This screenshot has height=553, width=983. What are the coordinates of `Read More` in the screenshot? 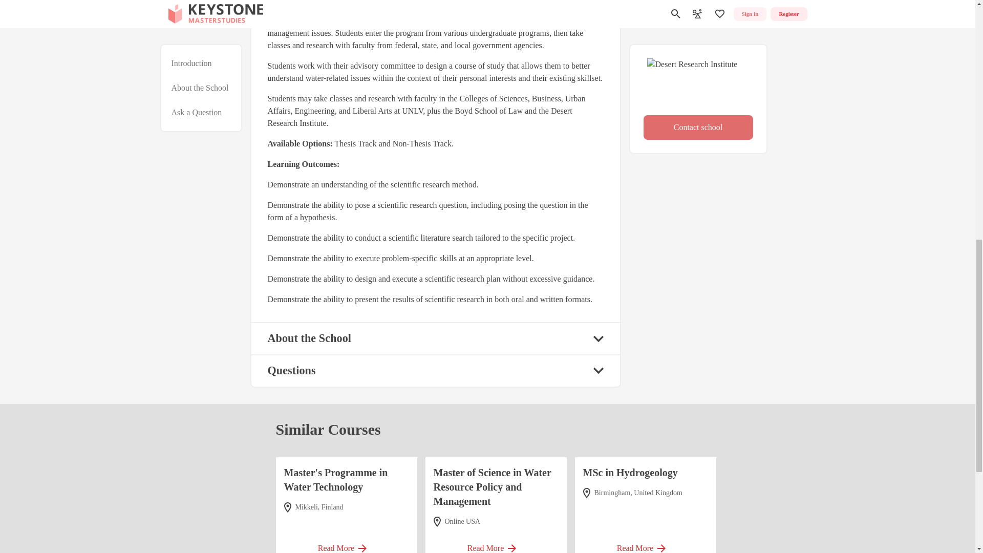 It's located at (496, 544).